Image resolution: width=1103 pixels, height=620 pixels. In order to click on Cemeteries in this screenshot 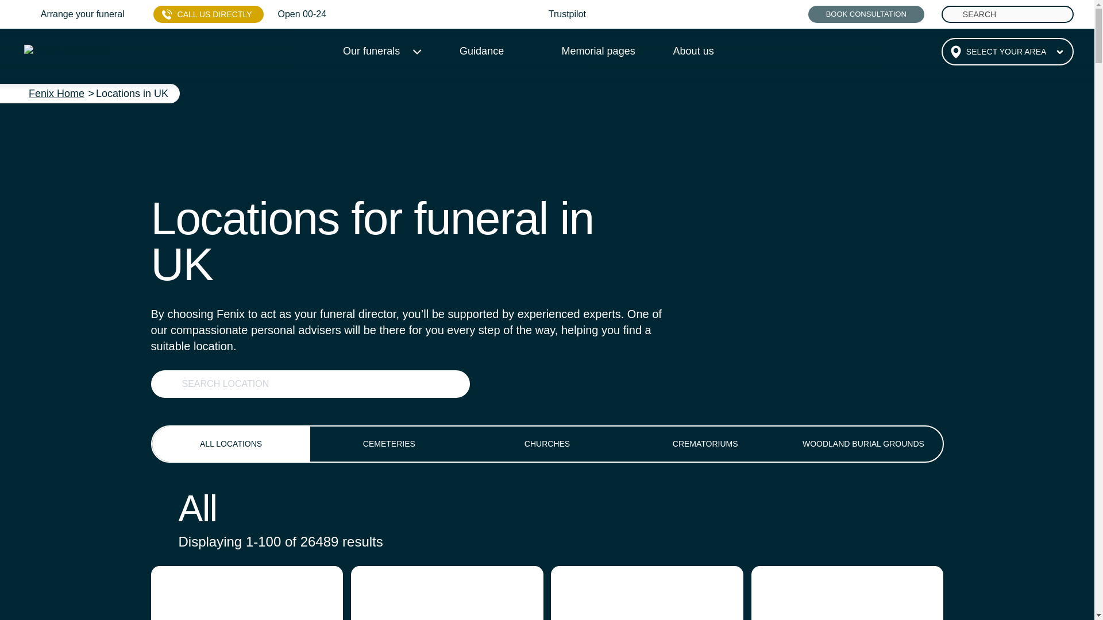, I will do `click(388, 444)`.